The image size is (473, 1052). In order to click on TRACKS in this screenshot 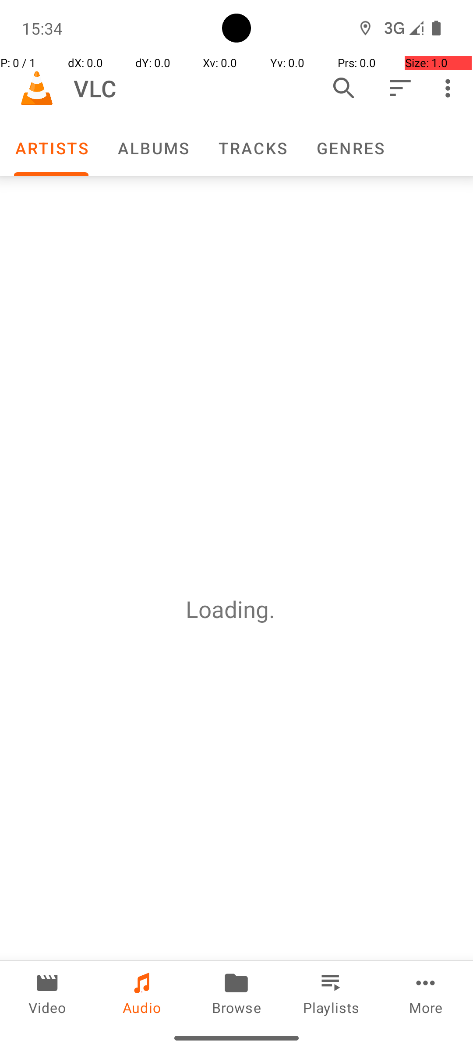, I will do `click(252, 148)`.